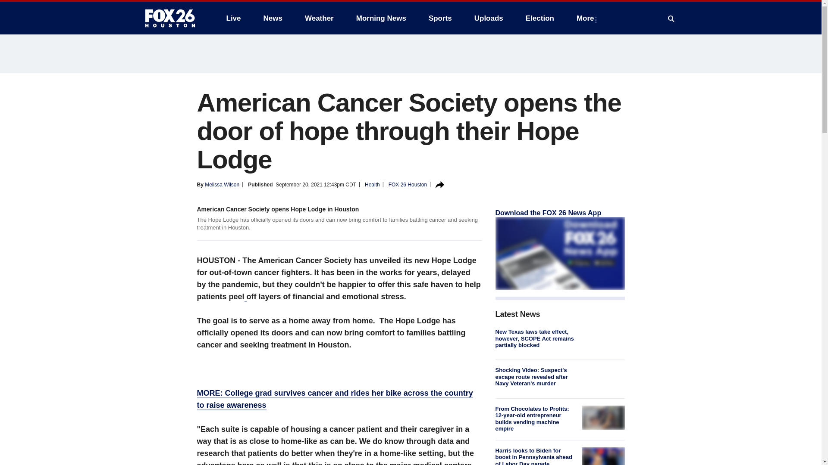 This screenshot has width=828, height=465. What do you see at coordinates (586, 18) in the screenshot?
I see `More` at bounding box center [586, 18].